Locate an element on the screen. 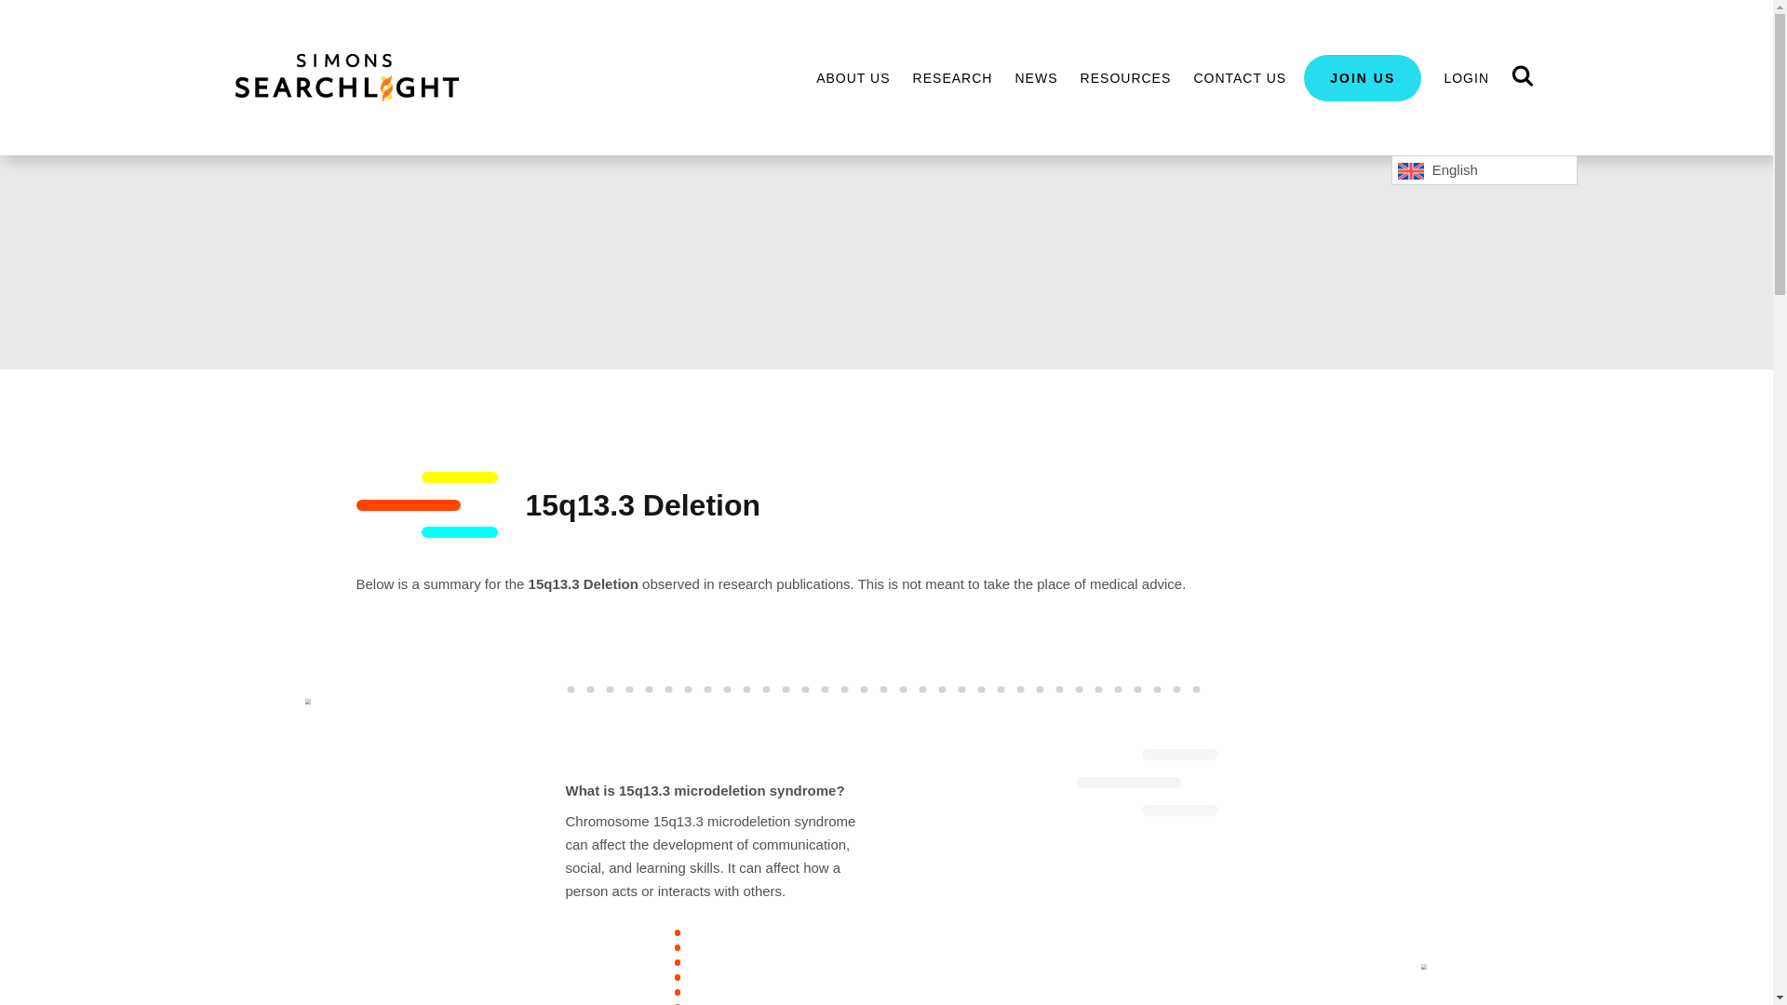  CONTACT US is located at coordinates (1240, 77).